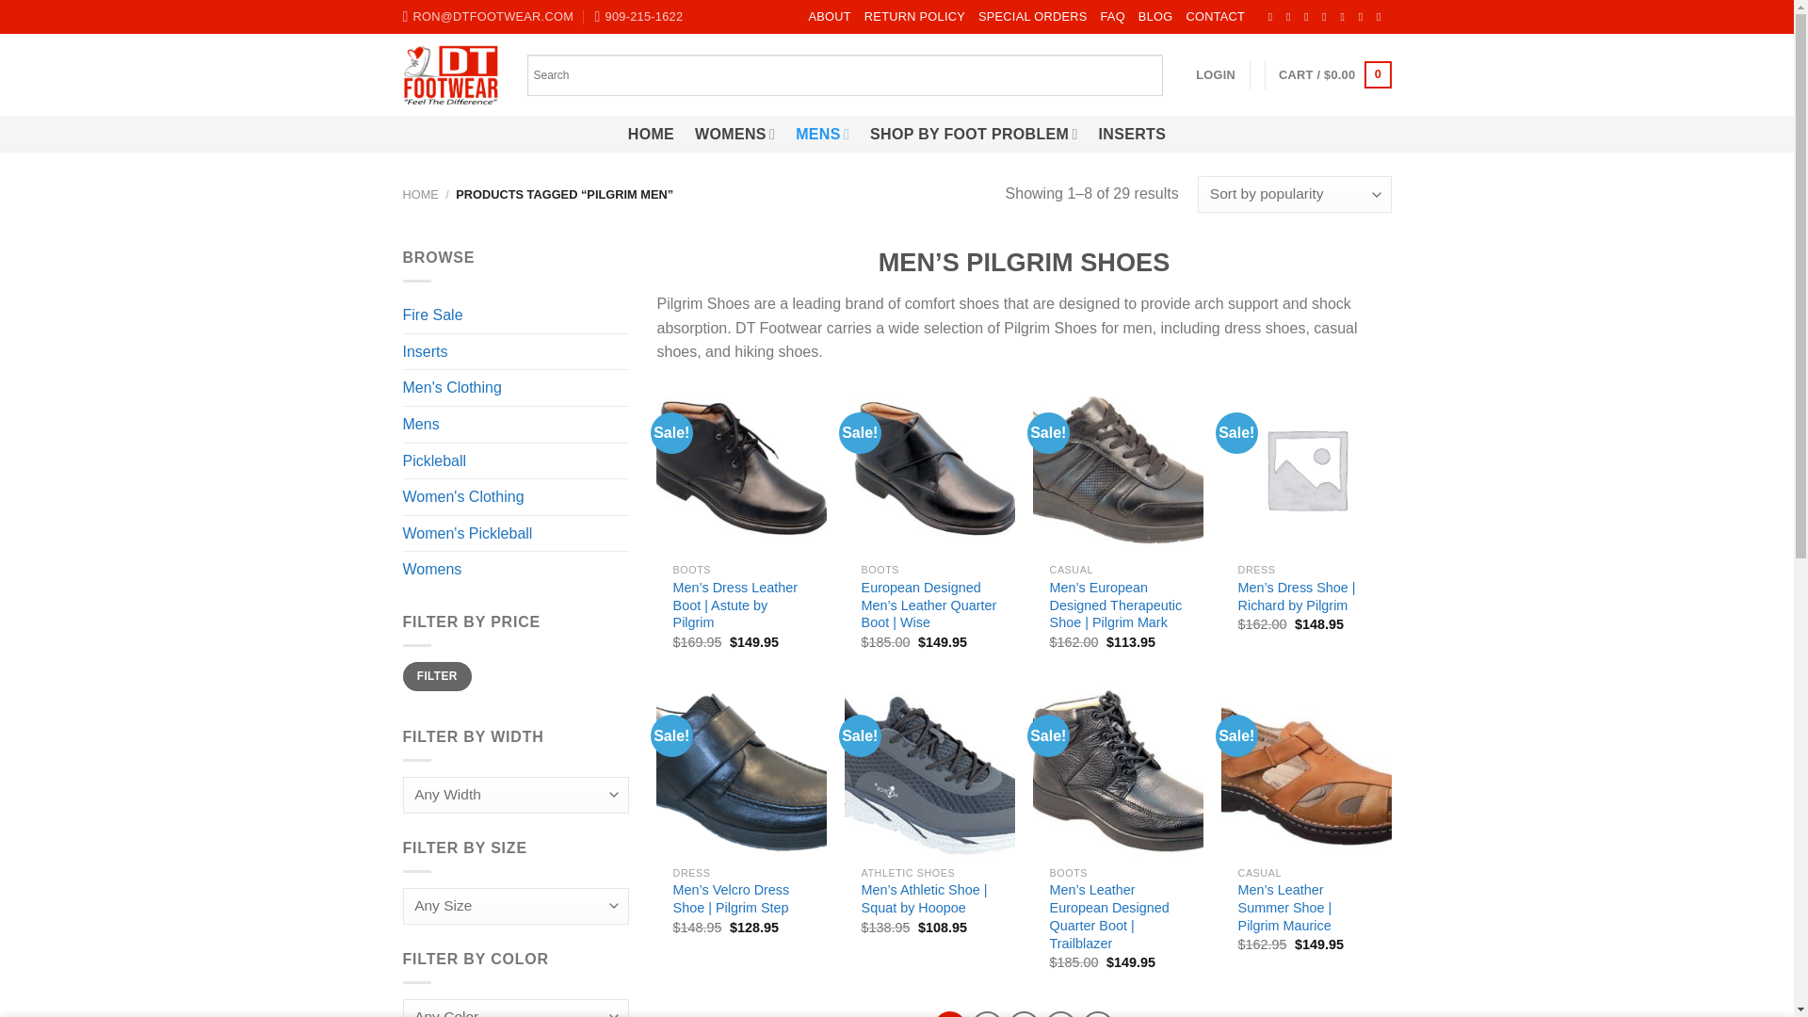  Describe the element at coordinates (651, 134) in the screenshot. I see `HOME` at that location.